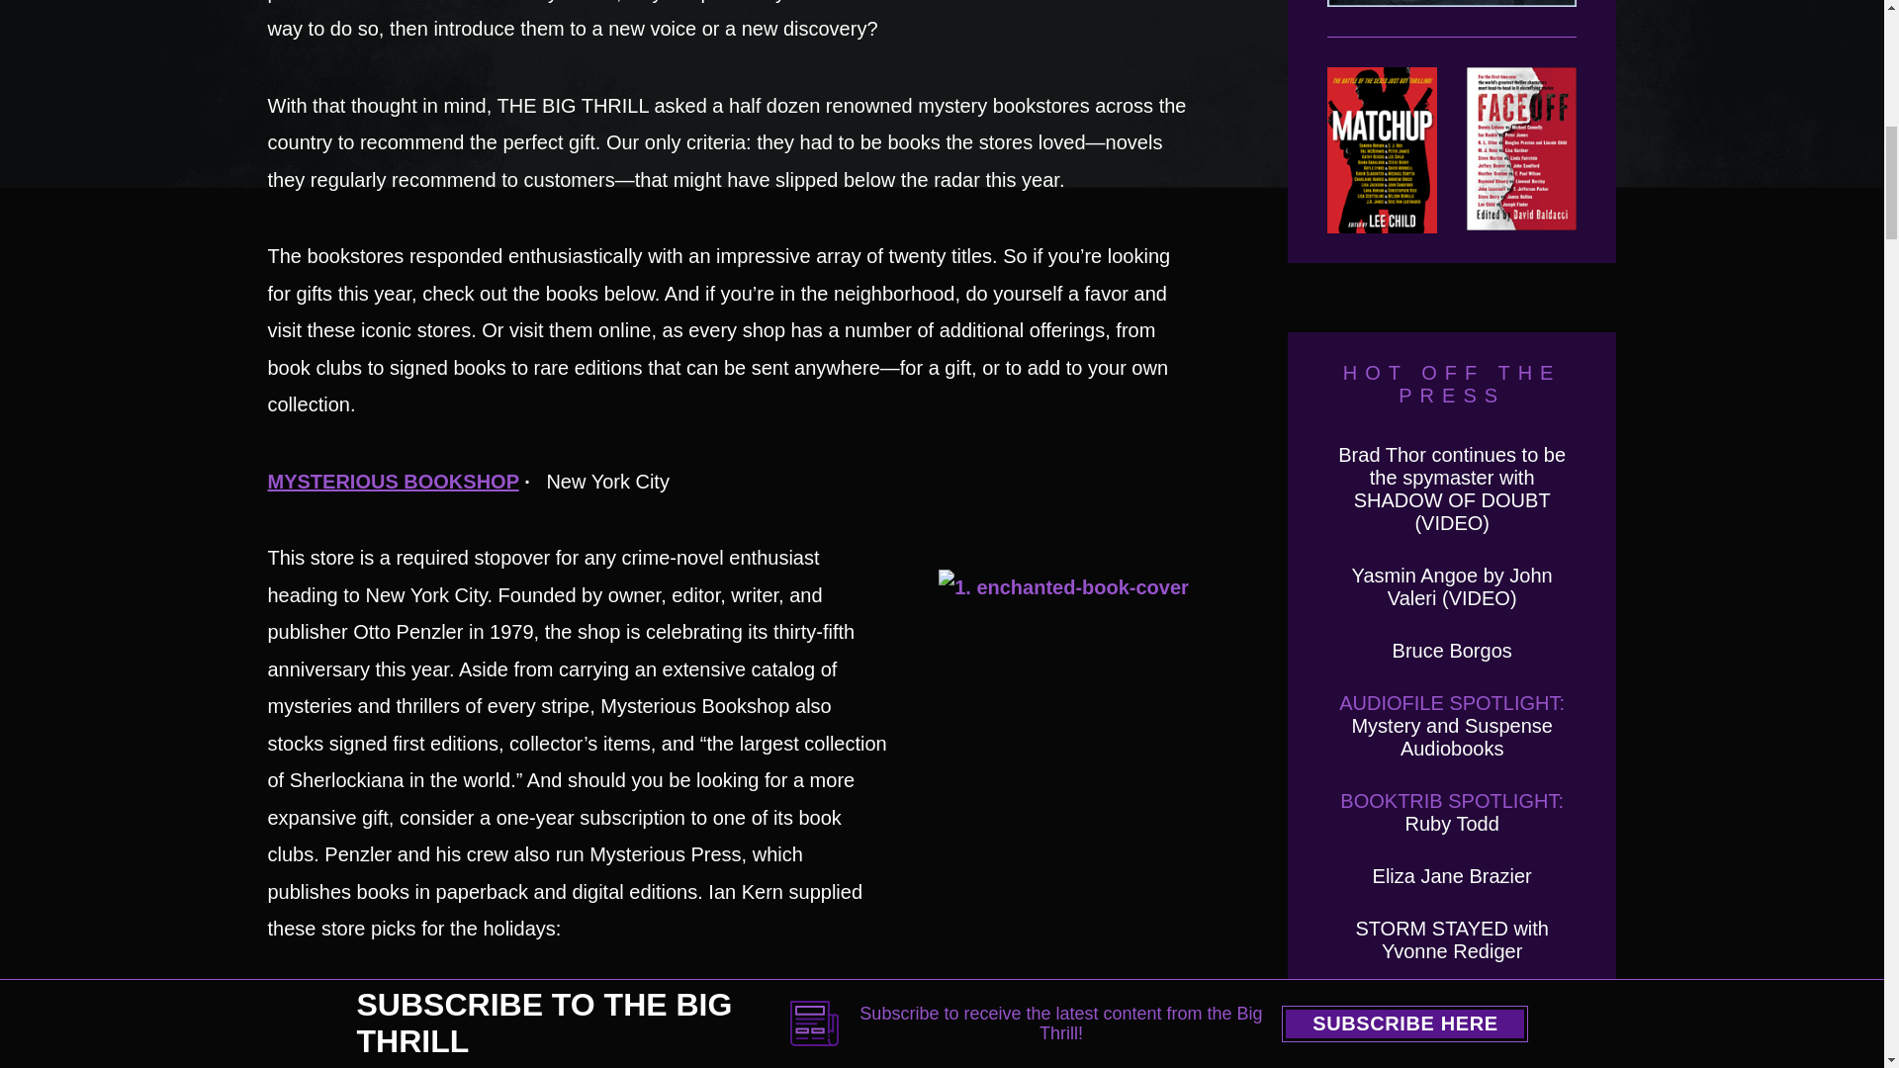 The height and width of the screenshot is (1068, 1899). I want to click on STORM STAYED with Yvonne Rediger, so click(1452, 939).